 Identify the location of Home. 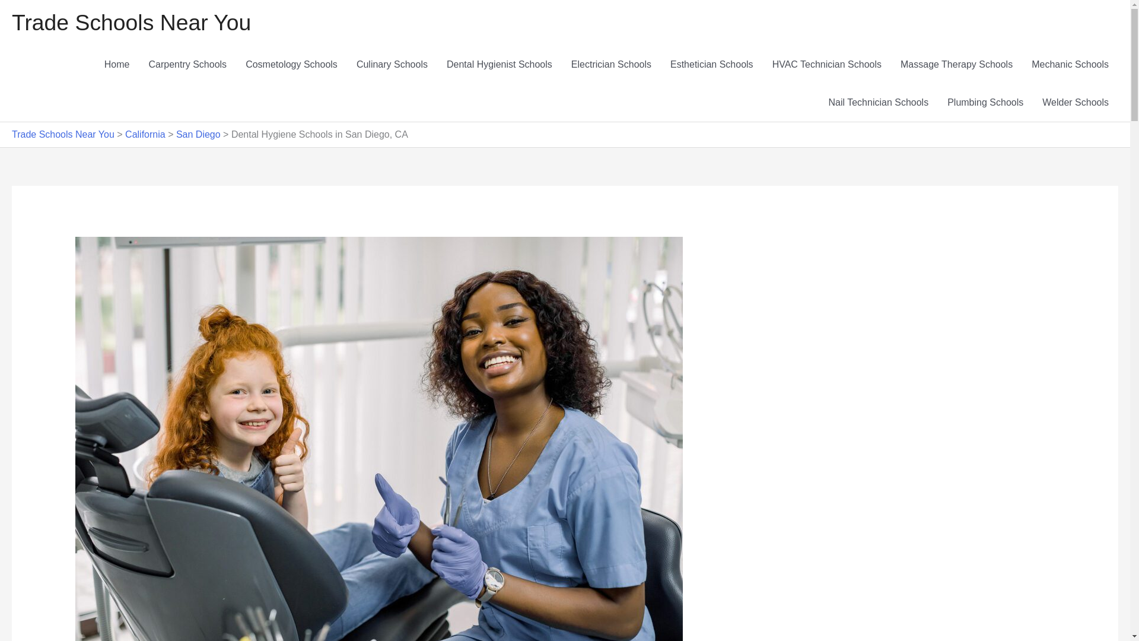
(116, 64).